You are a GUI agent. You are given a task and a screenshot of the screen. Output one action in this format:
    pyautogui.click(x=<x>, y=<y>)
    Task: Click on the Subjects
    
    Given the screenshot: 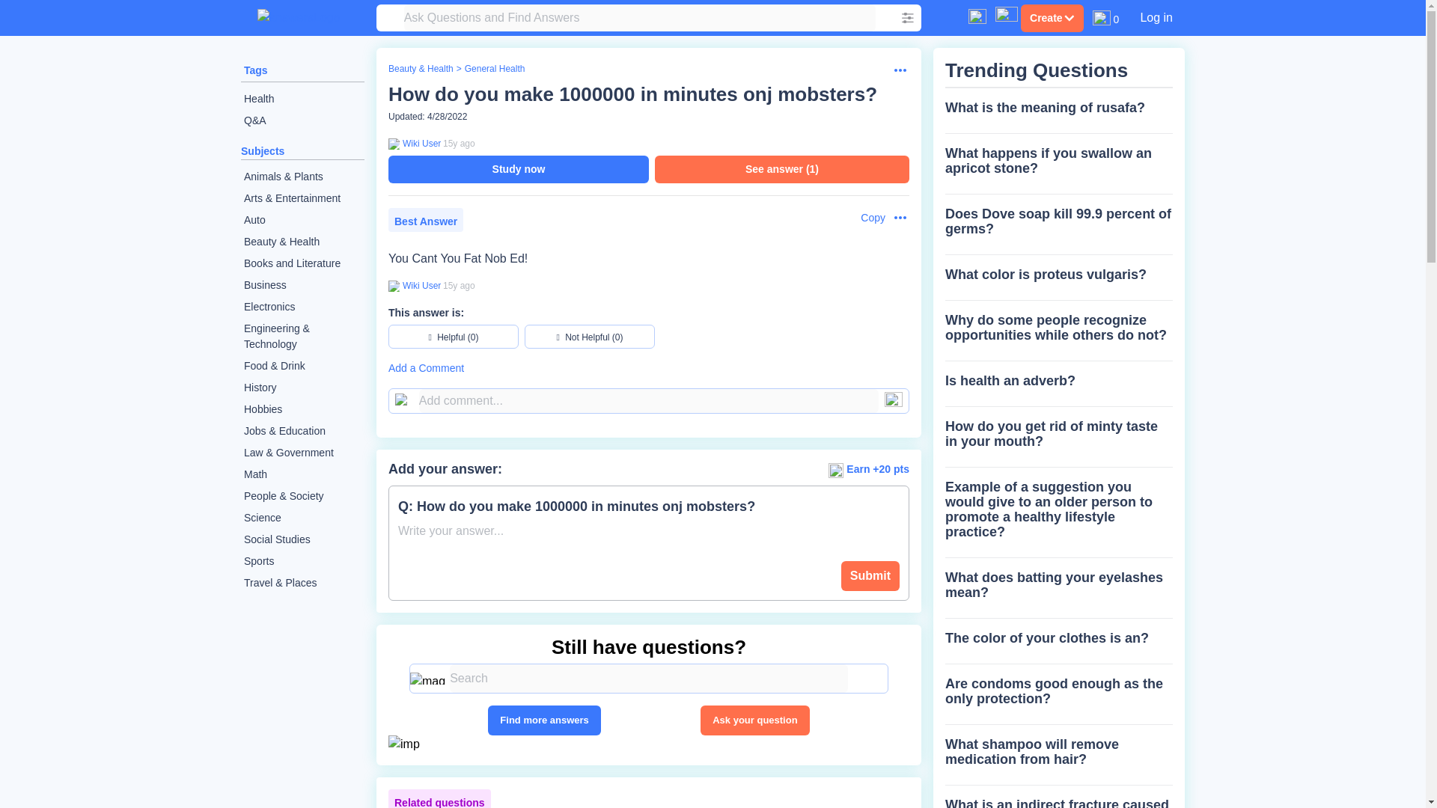 What is the action you would take?
    pyautogui.click(x=263, y=151)
    